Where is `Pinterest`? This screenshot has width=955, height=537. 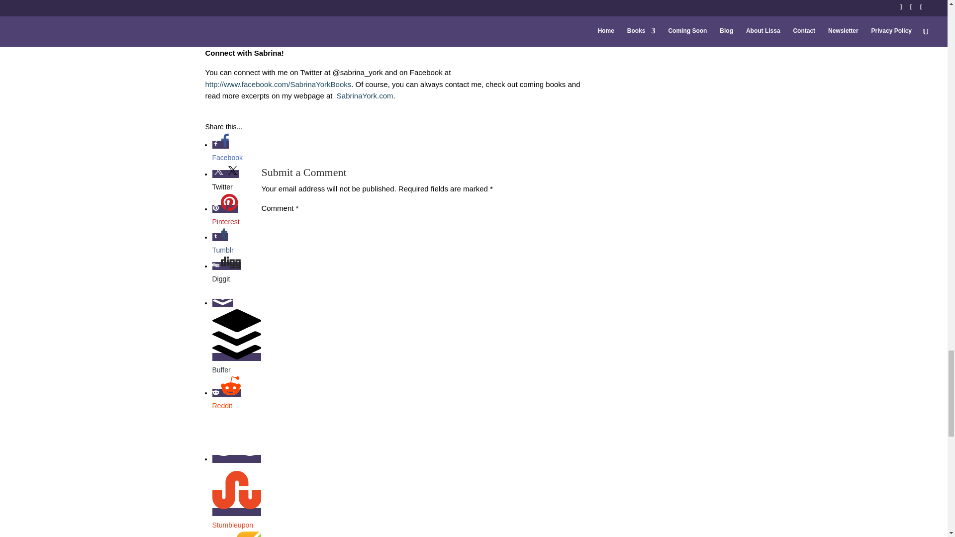 Pinterest is located at coordinates (236, 216).